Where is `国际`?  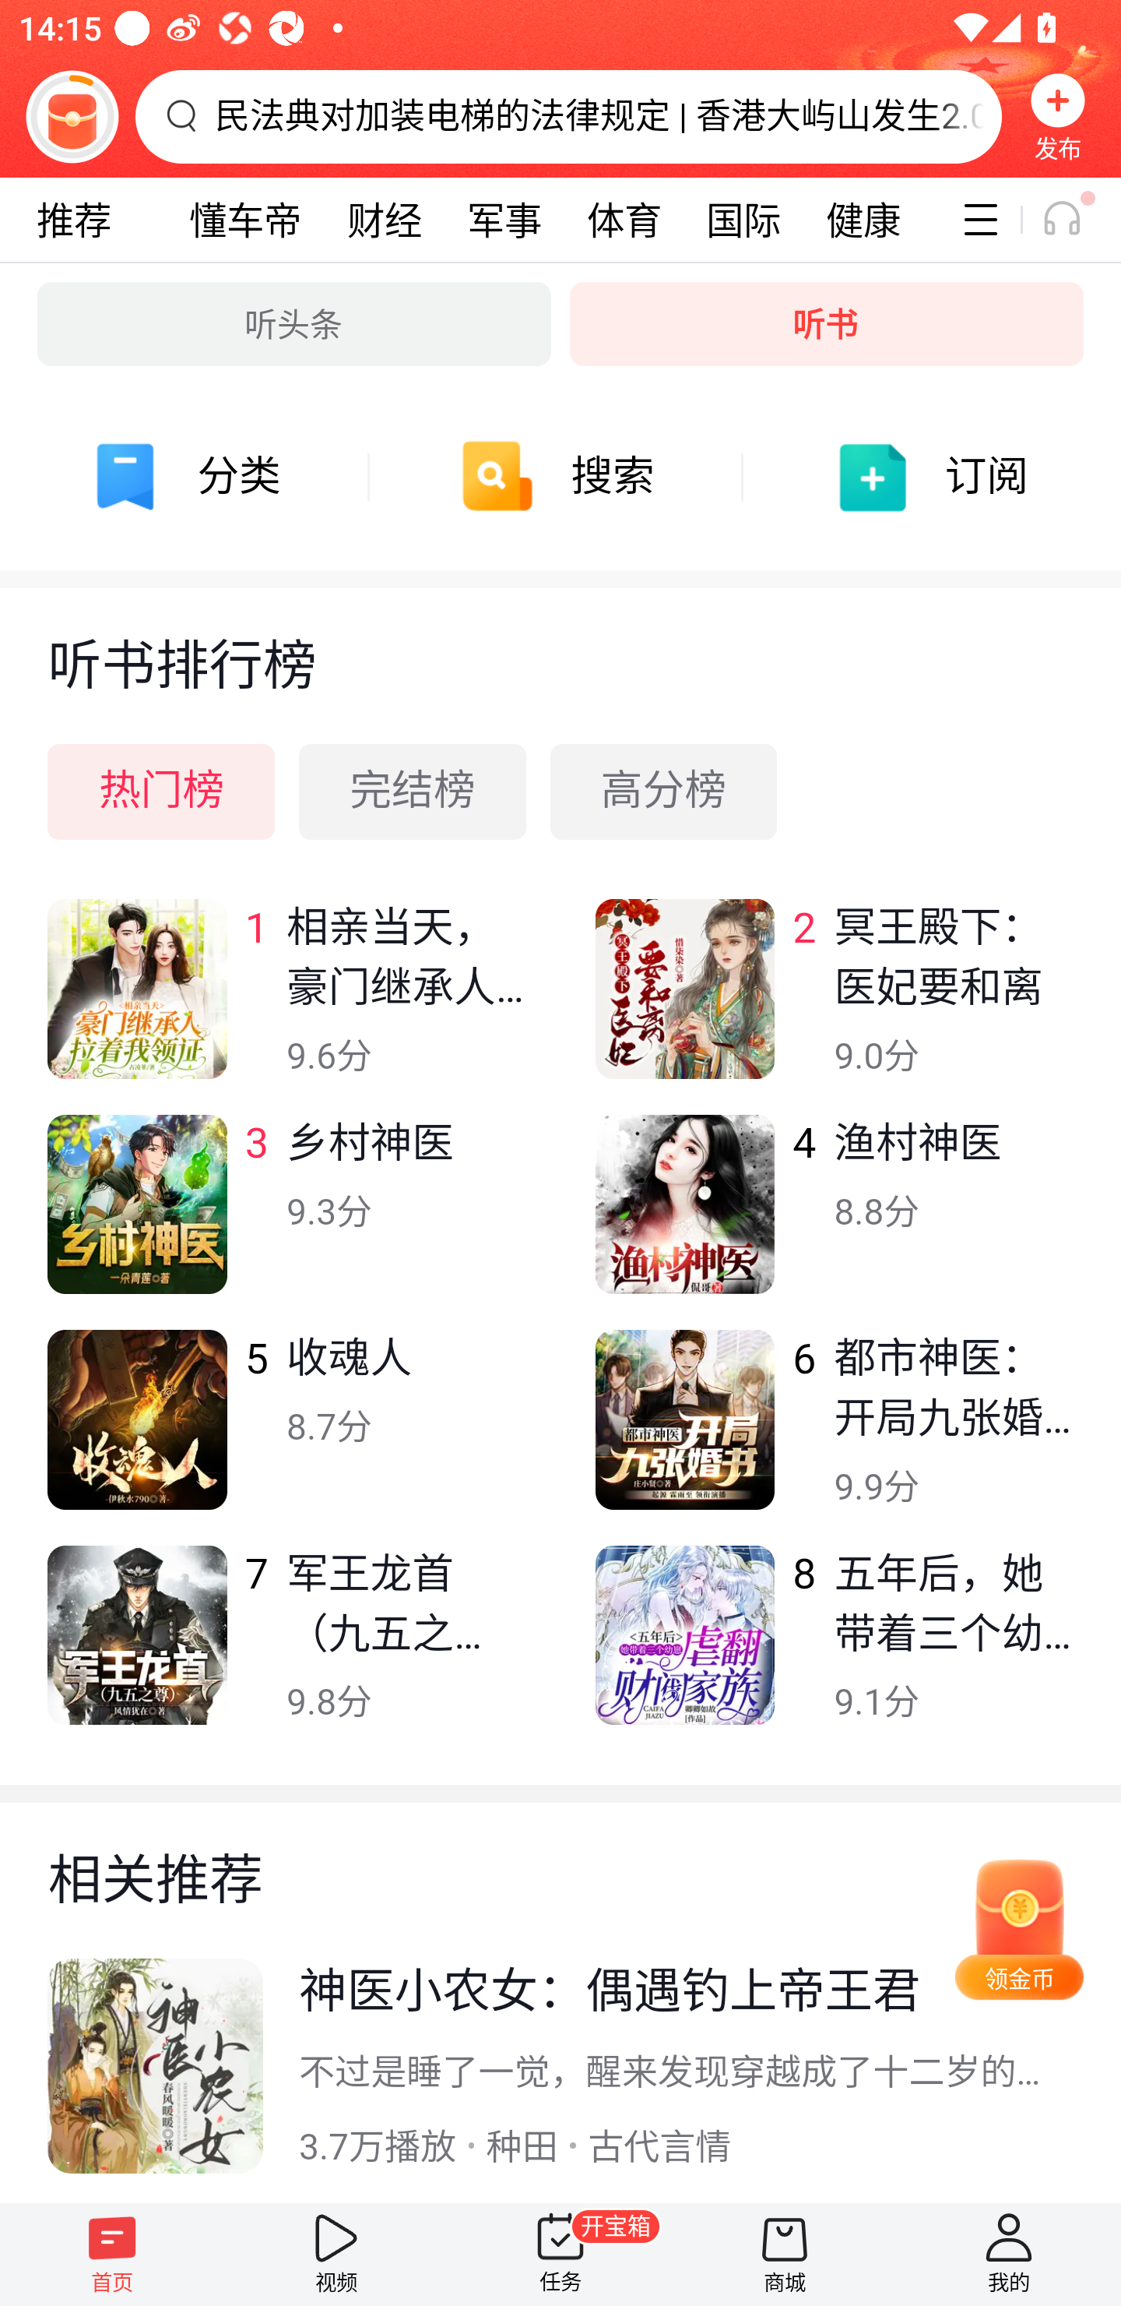 国际 is located at coordinates (743, 220).